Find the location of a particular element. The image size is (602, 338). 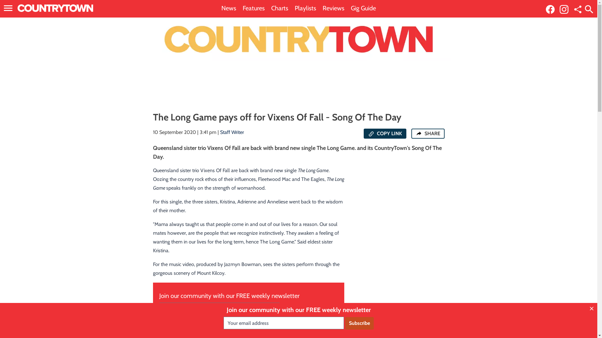

Staff Writer is located at coordinates (232, 132).